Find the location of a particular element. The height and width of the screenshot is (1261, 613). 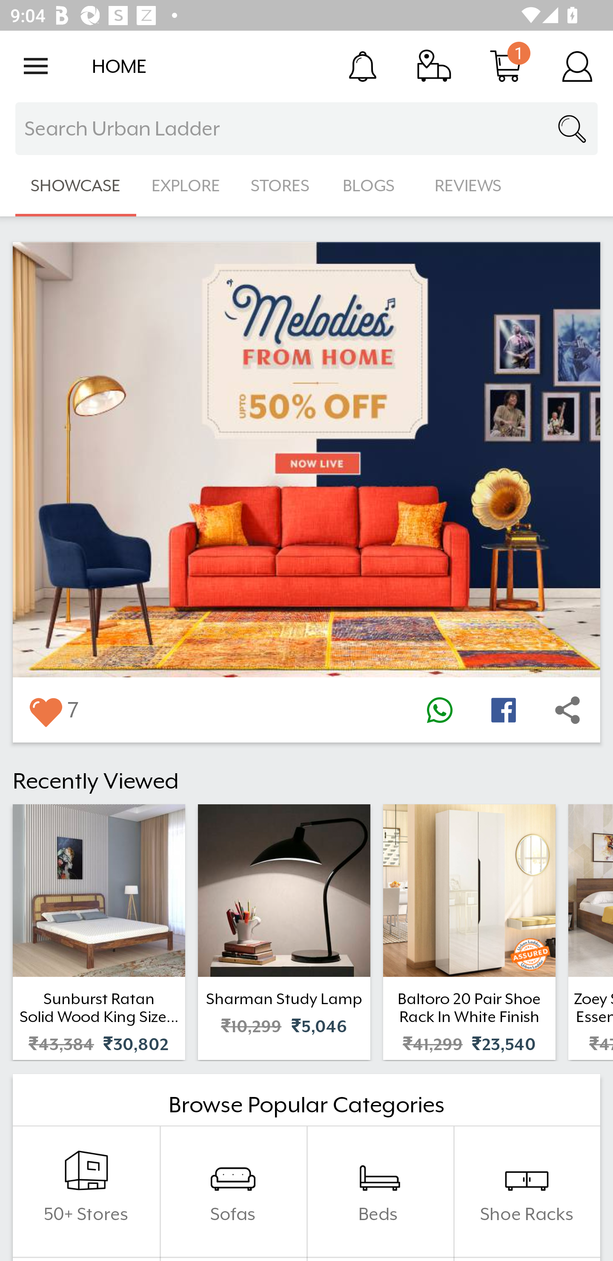

BLOGS is located at coordinates (373, 186).